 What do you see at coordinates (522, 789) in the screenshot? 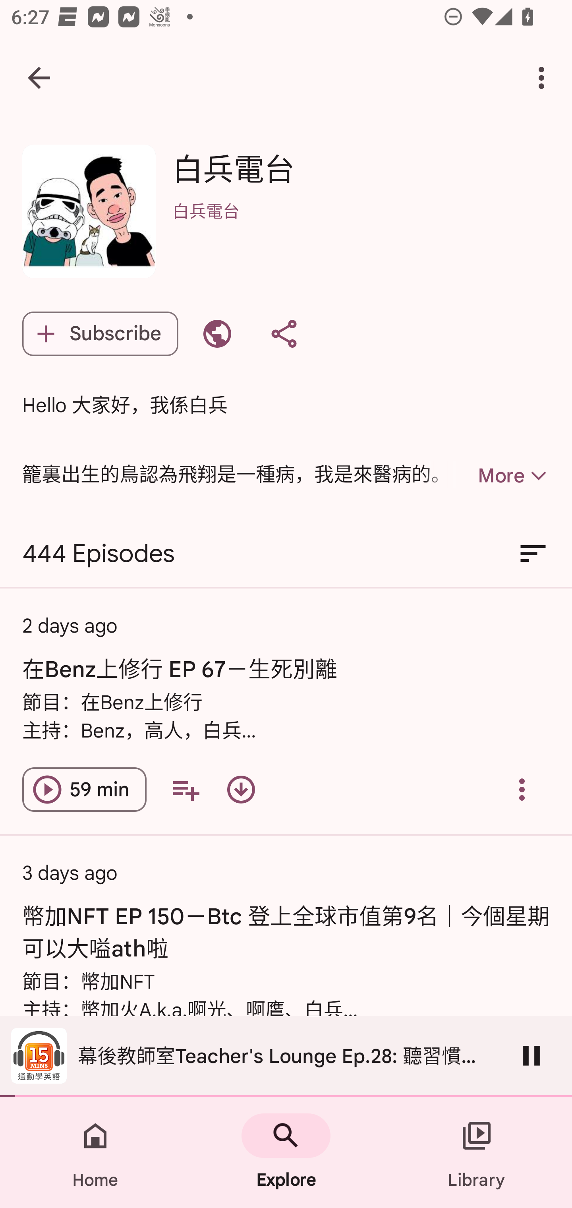
I see `Overflow menu` at bounding box center [522, 789].